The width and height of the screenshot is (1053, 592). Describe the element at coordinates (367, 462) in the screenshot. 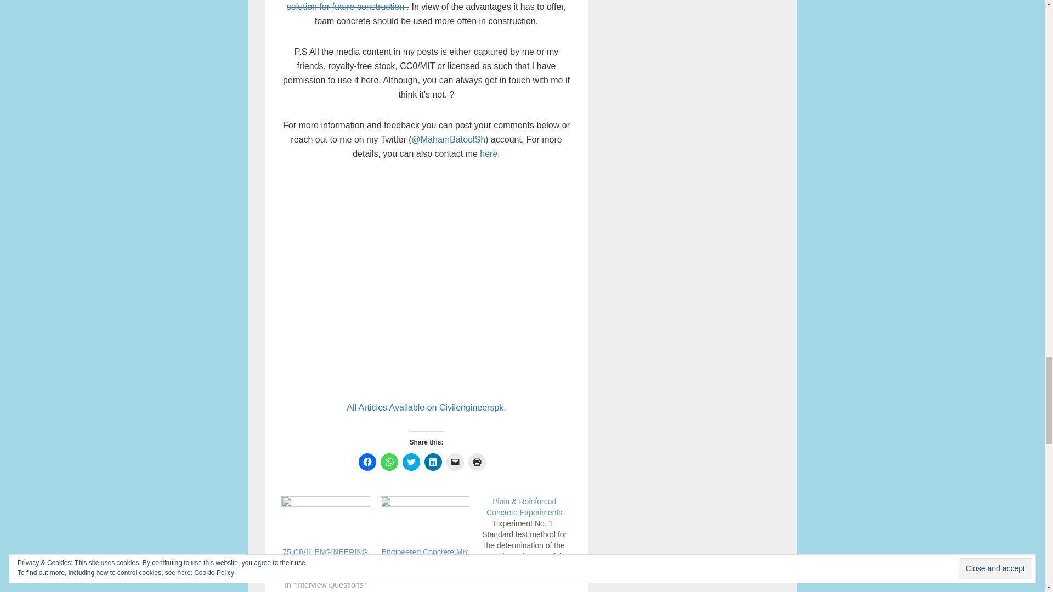

I see `Click to share on Facebook` at that location.